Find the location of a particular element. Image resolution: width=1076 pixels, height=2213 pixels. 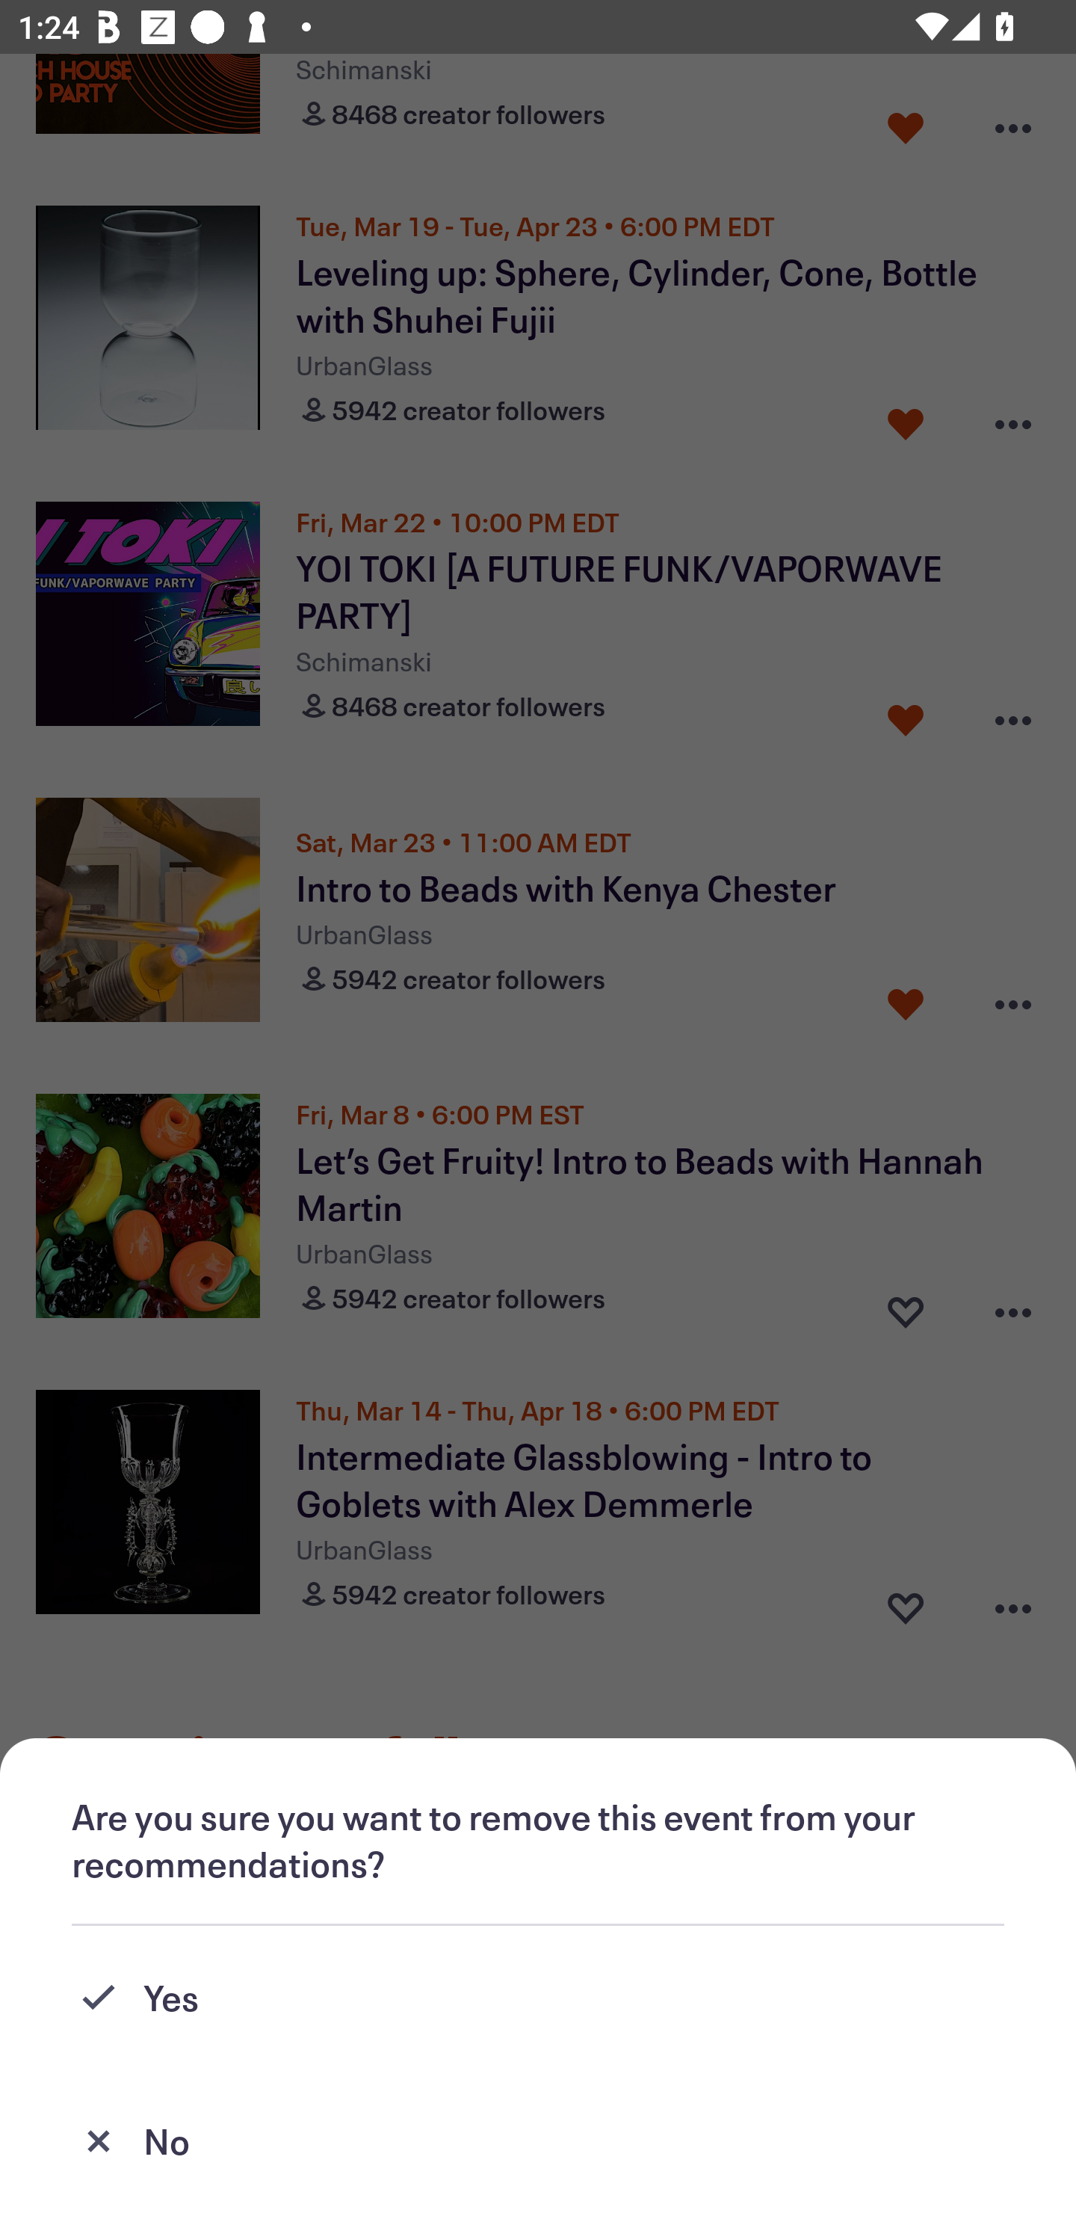

No is located at coordinates (538, 2141).